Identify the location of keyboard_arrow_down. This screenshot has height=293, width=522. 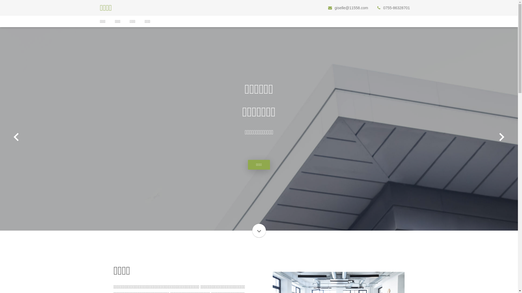
(259, 231).